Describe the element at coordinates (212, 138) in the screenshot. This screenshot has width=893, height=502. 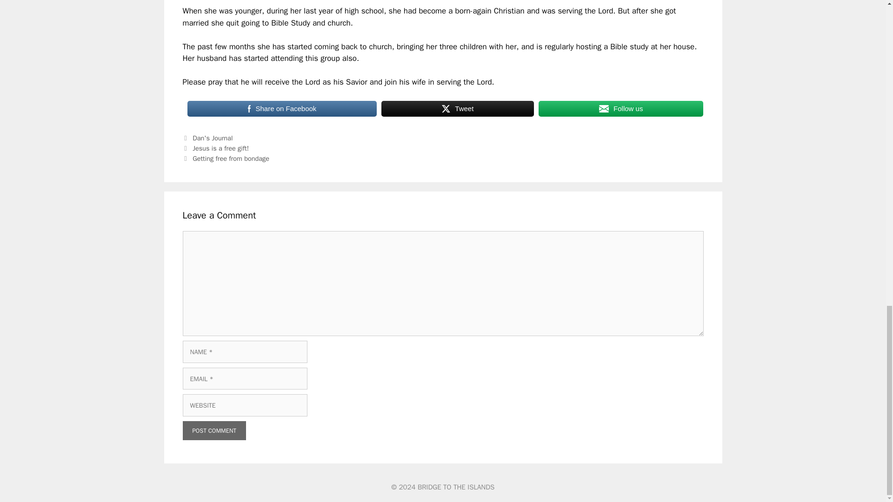
I see `Dan's Journal` at that location.